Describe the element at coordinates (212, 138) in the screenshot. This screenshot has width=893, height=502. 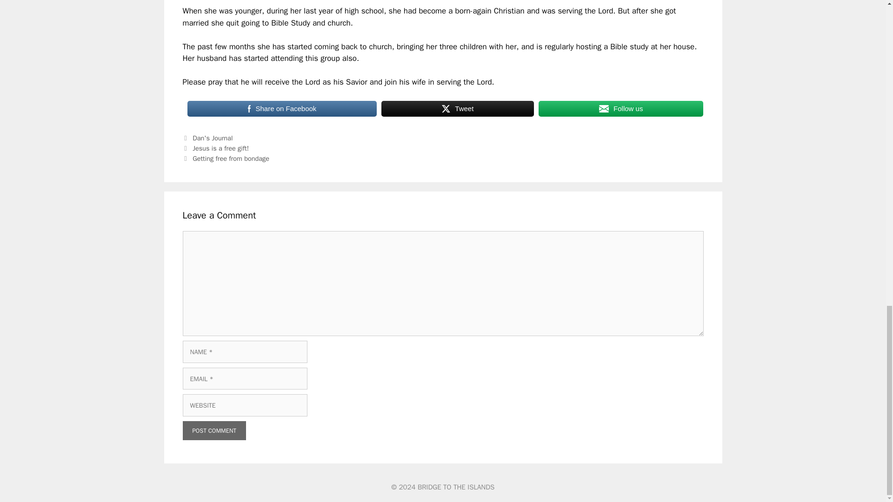
I see `Dan's Journal` at that location.